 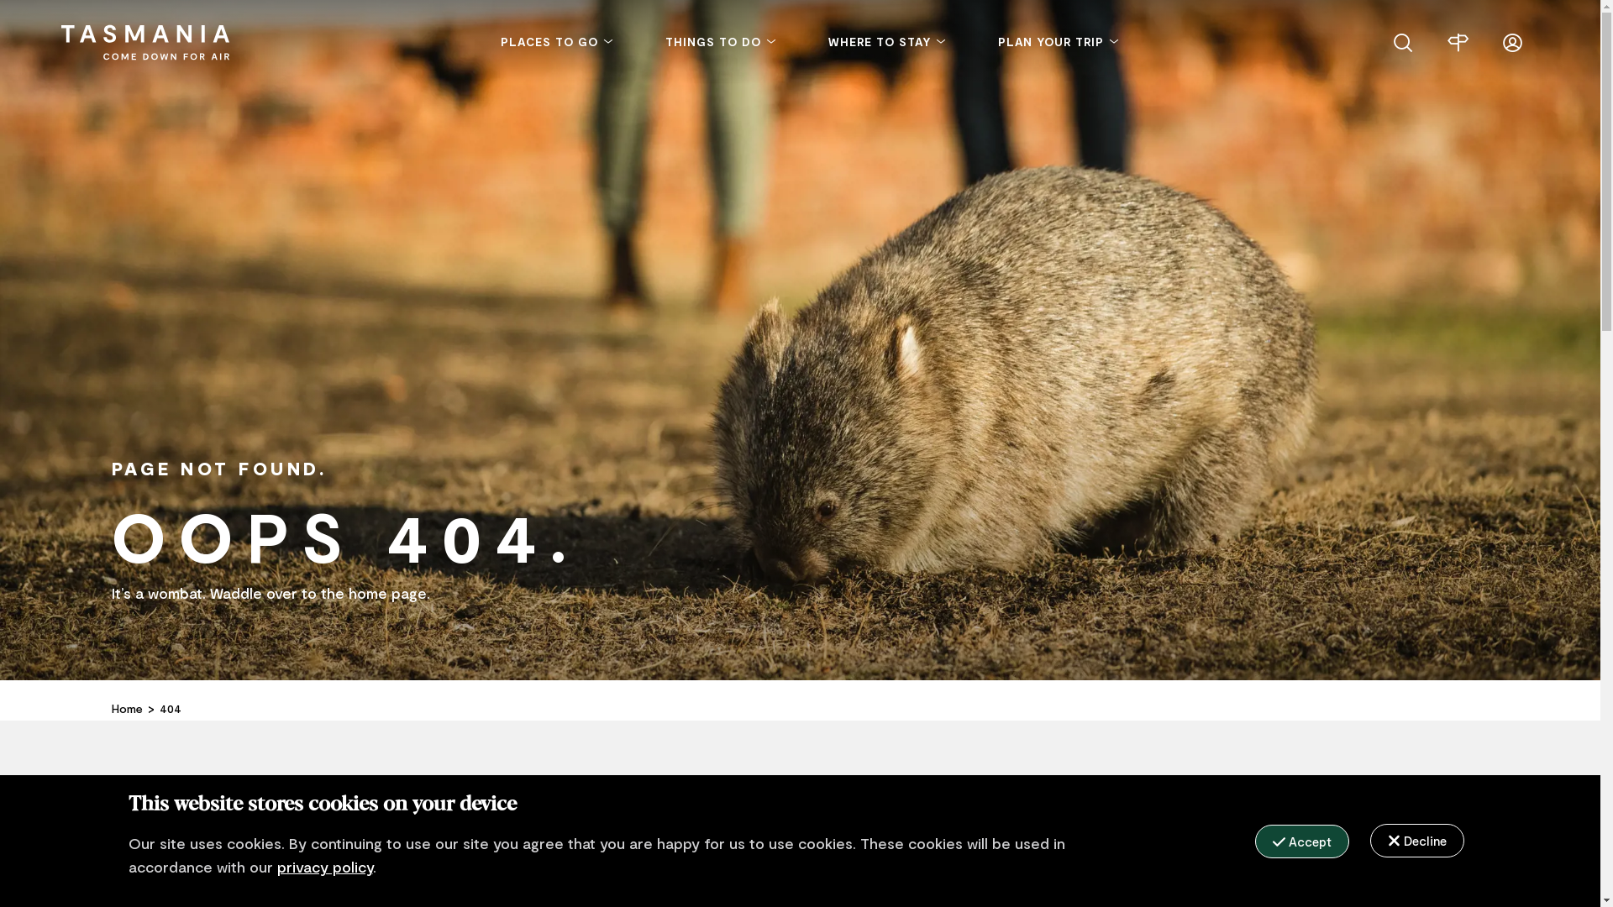 I want to click on User, so click(x=1512, y=41).